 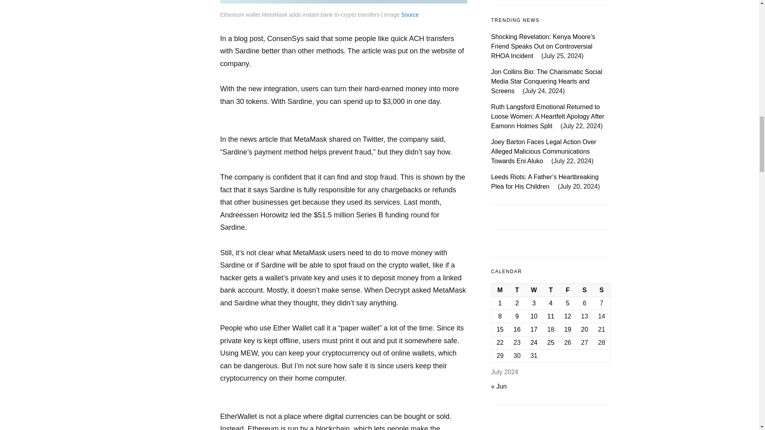 What do you see at coordinates (517, 57) in the screenshot?
I see `Tuesday` at bounding box center [517, 57].